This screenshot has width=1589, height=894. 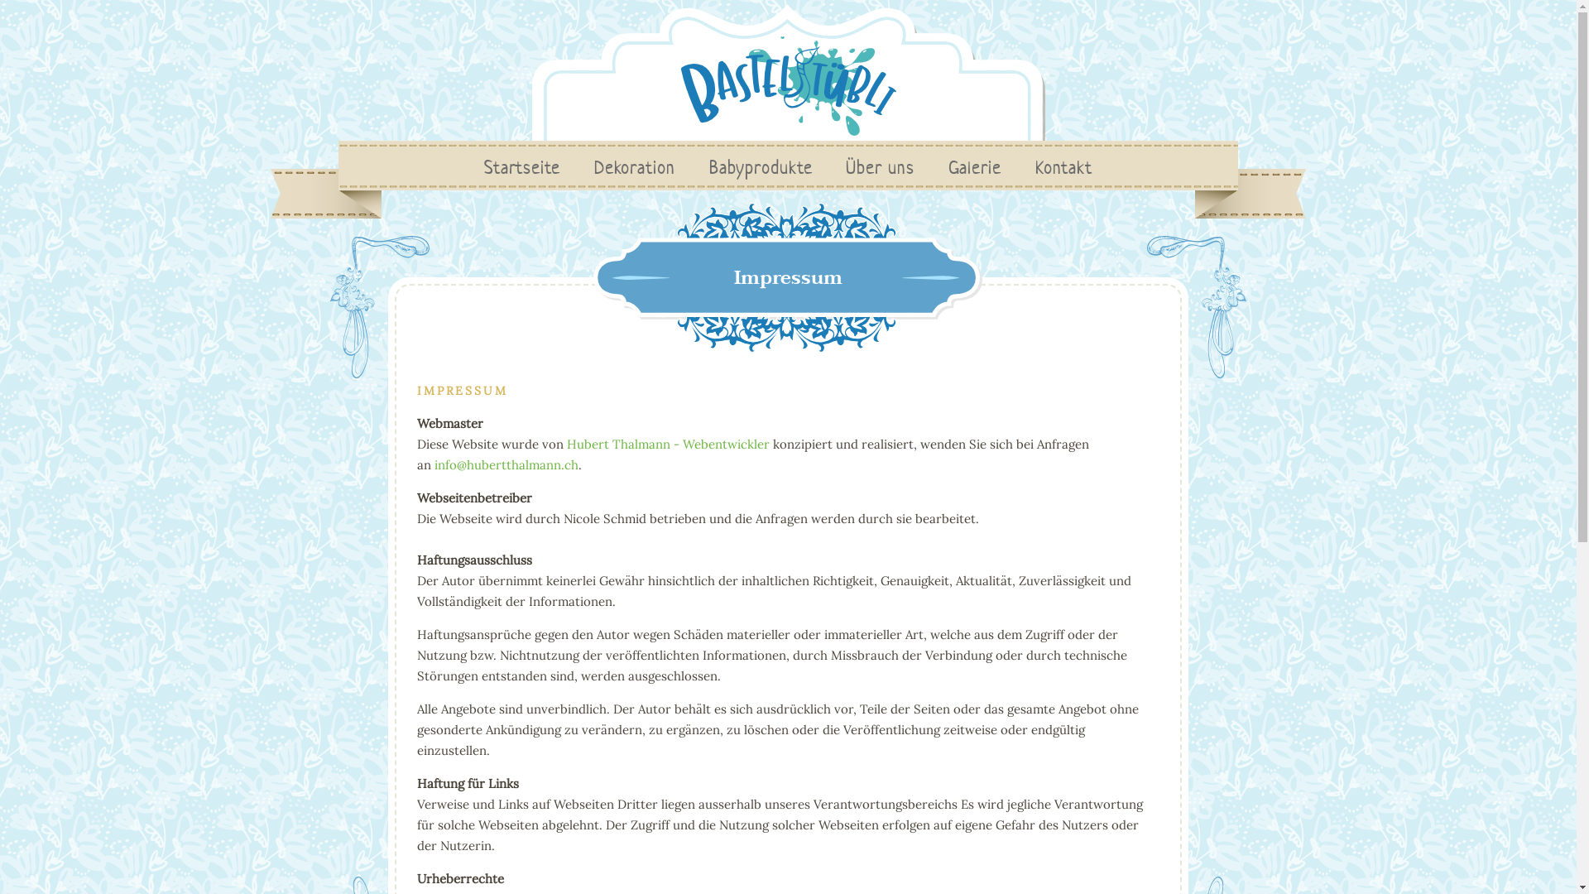 What do you see at coordinates (506, 465) in the screenshot?
I see `info@hubertthalmann.ch` at bounding box center [506, 465].